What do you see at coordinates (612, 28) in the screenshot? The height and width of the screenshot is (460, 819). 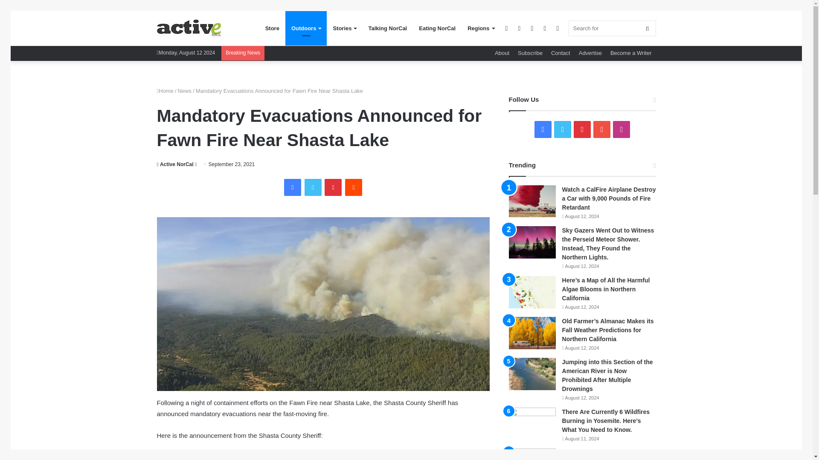 I see `Search for` at bounding box center [612, 28].